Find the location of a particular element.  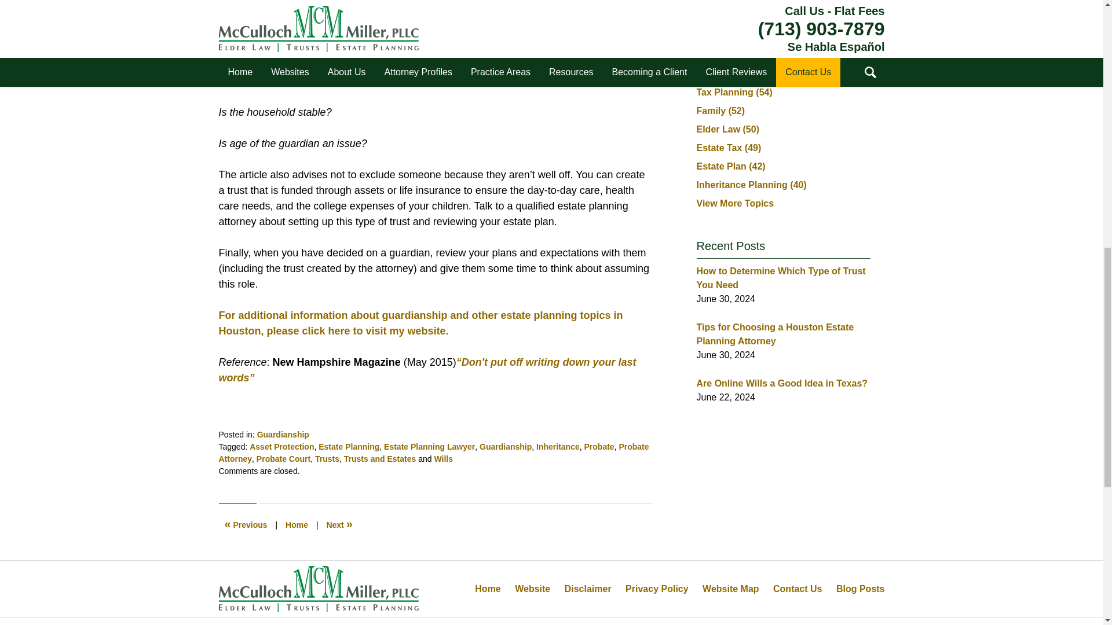

View all posts tagged with Trusts is located at coordinates (327, 459).